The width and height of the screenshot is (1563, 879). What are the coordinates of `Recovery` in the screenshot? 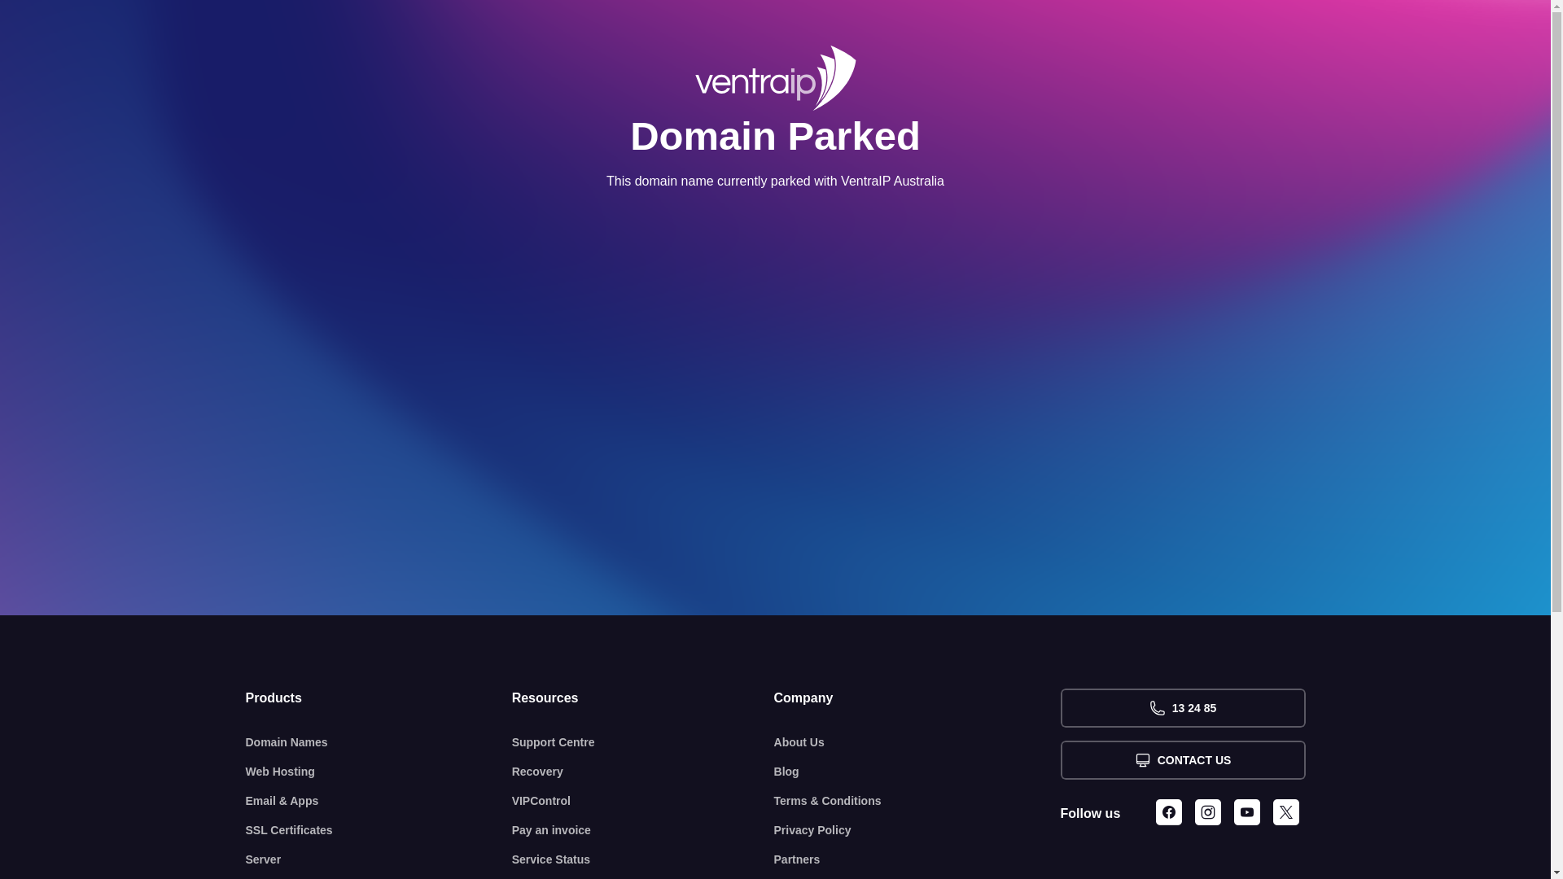 It's located at (643, 772).